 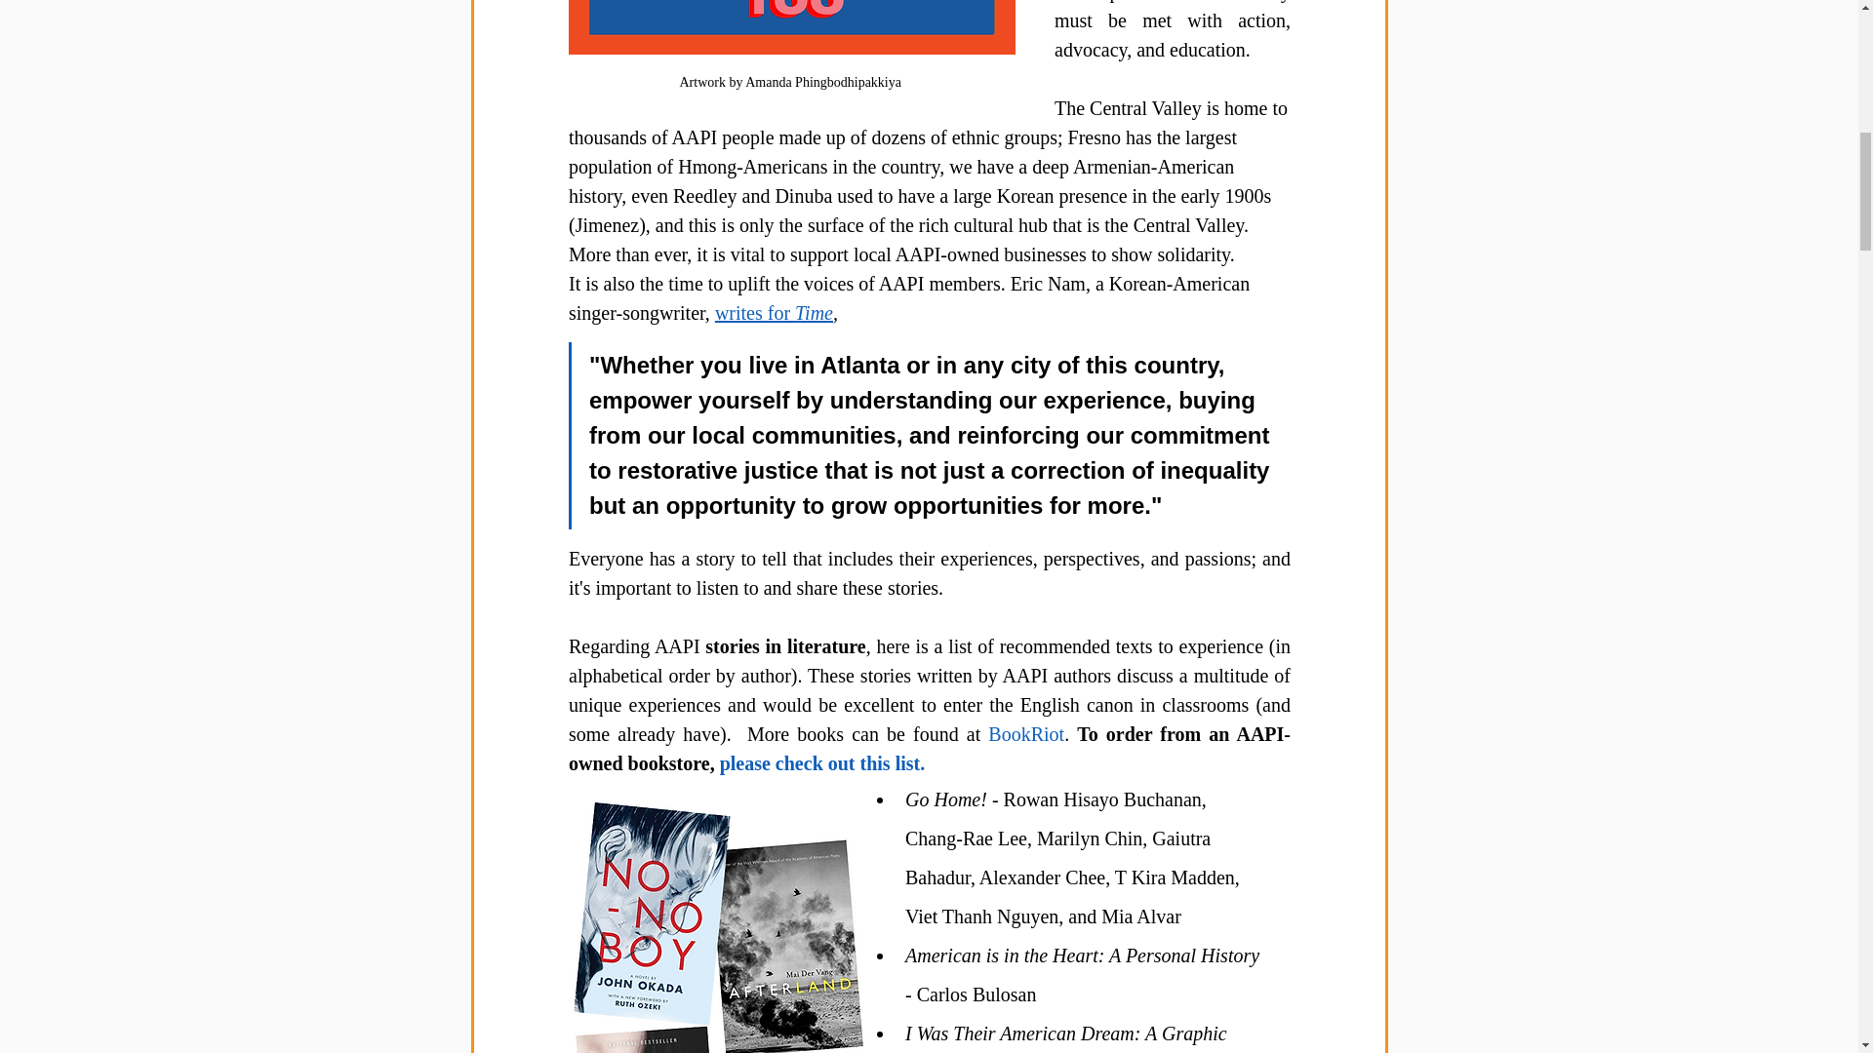 What do you see at coordinates (821, 762) in the screenshot?
I see `please check out this list.` at bounding box center [821, 762].